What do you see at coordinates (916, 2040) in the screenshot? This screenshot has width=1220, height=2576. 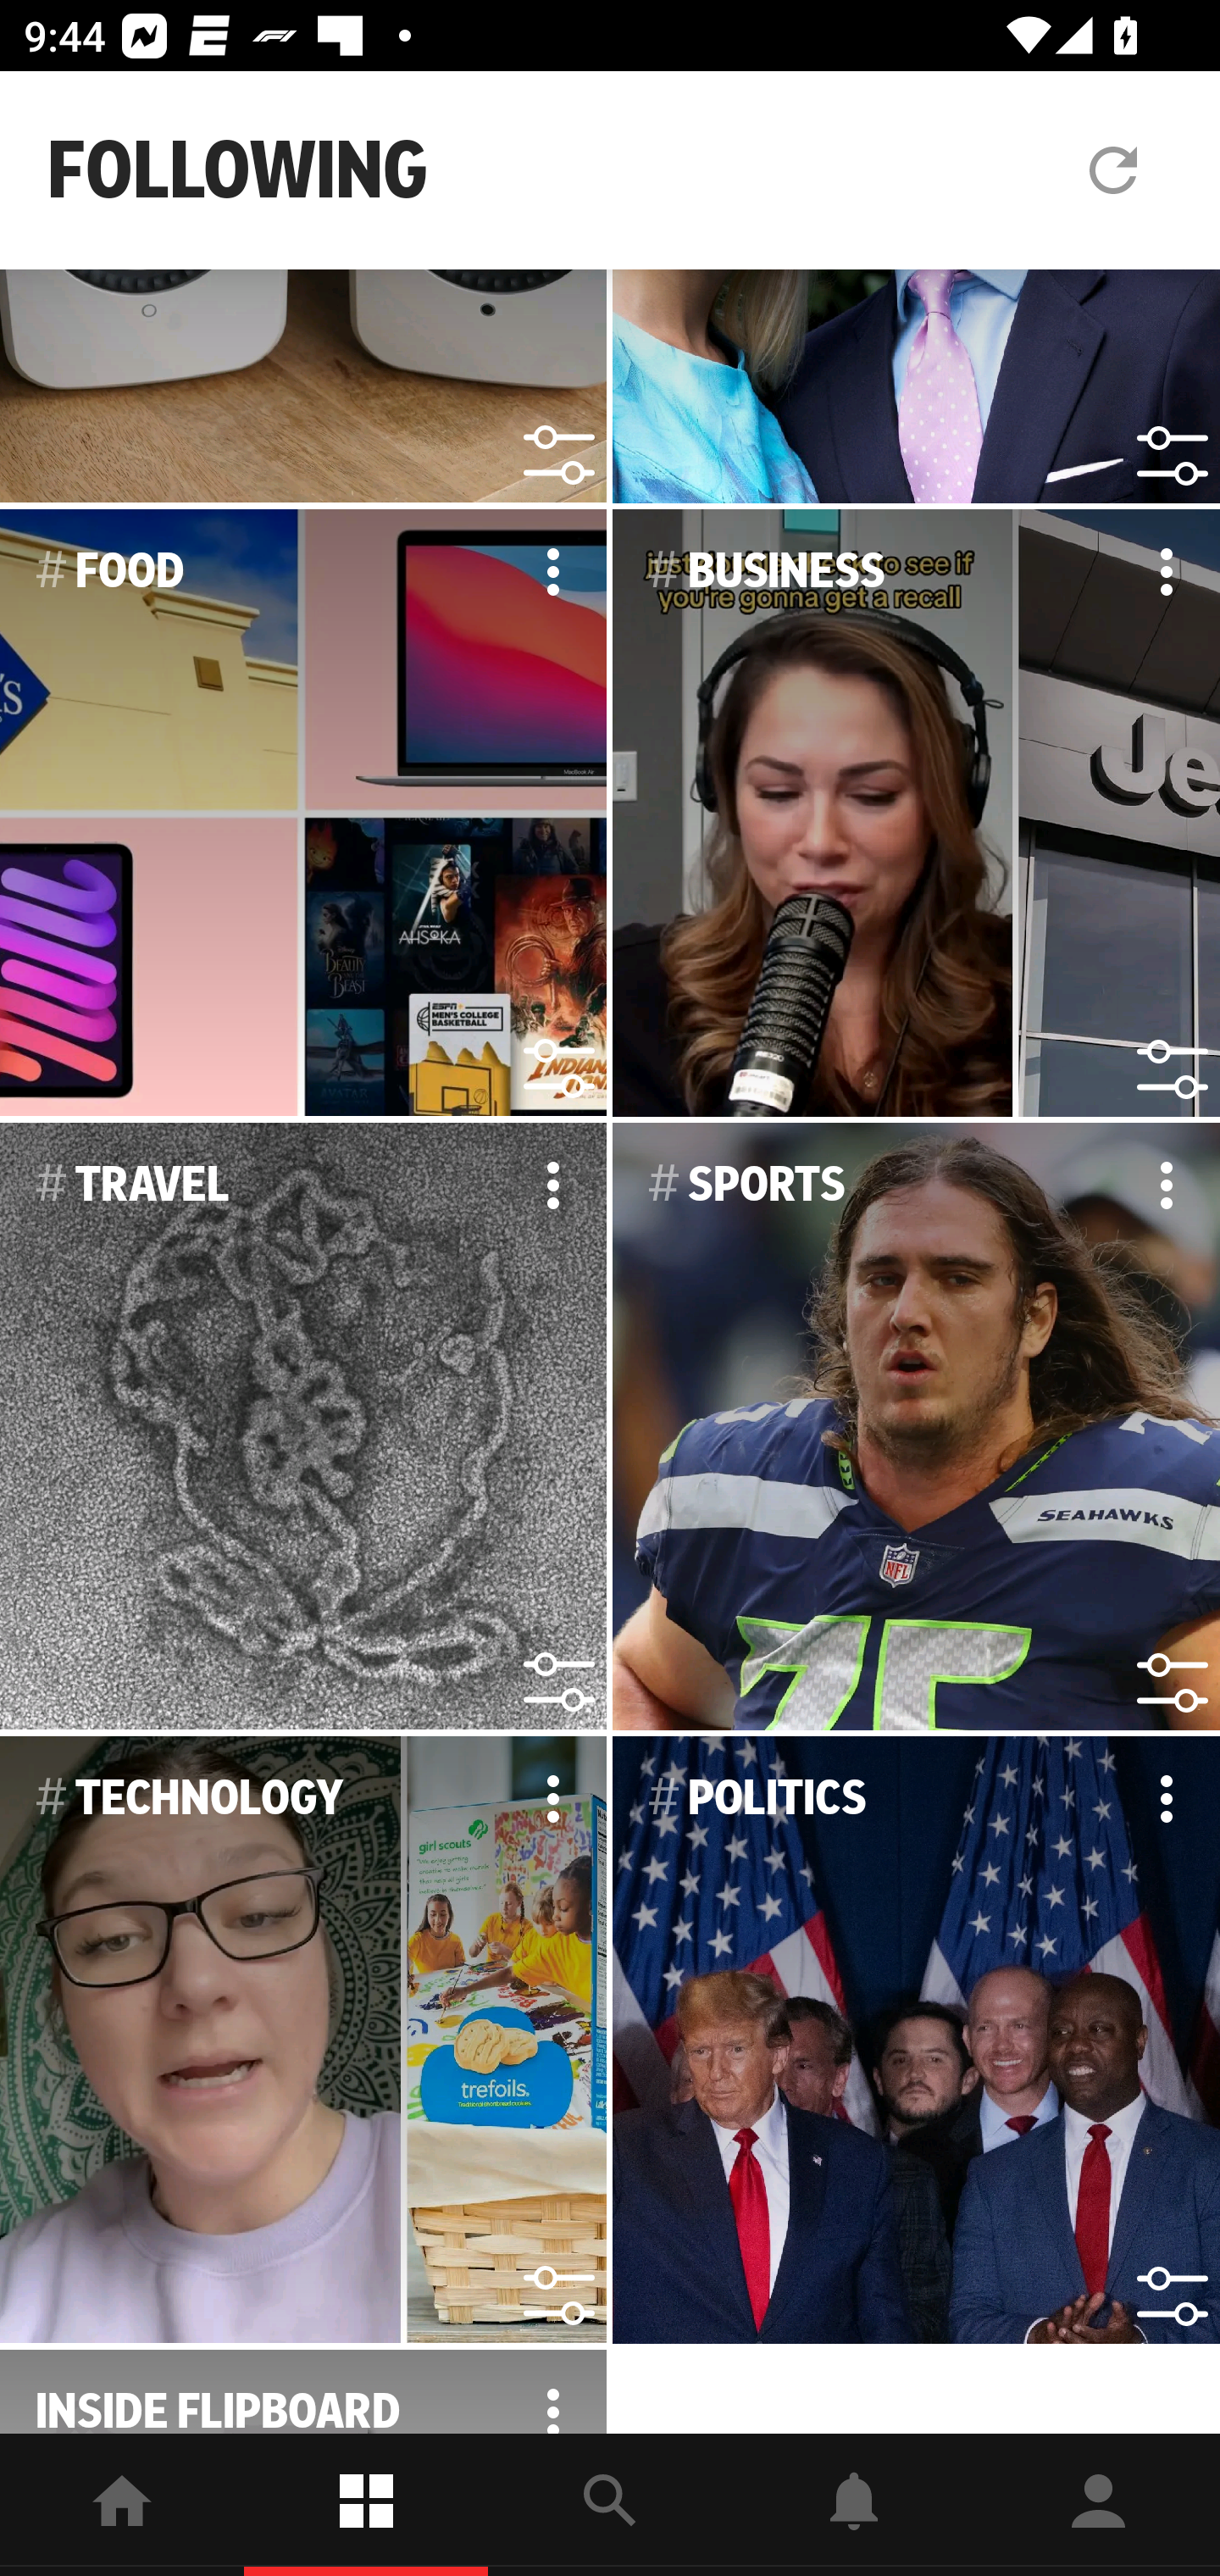 I see `# POLITICS Options` at bounding box center [916, 2040].